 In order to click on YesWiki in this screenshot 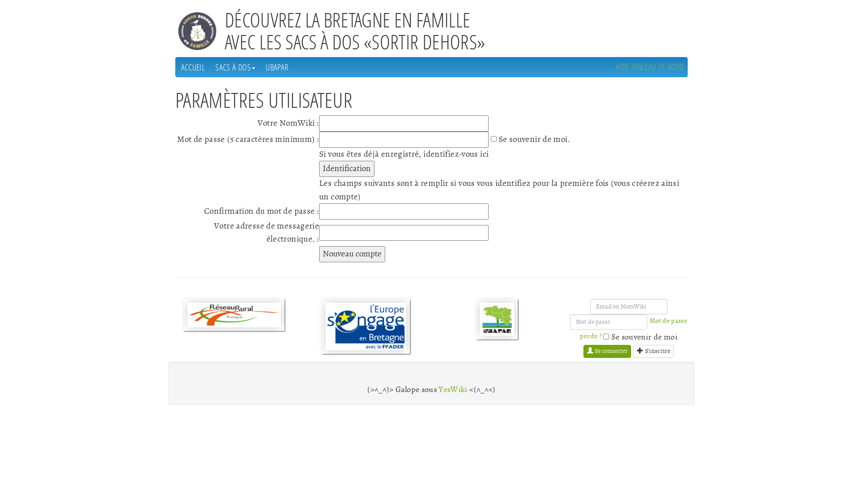, I will do `click(453, 390)`.